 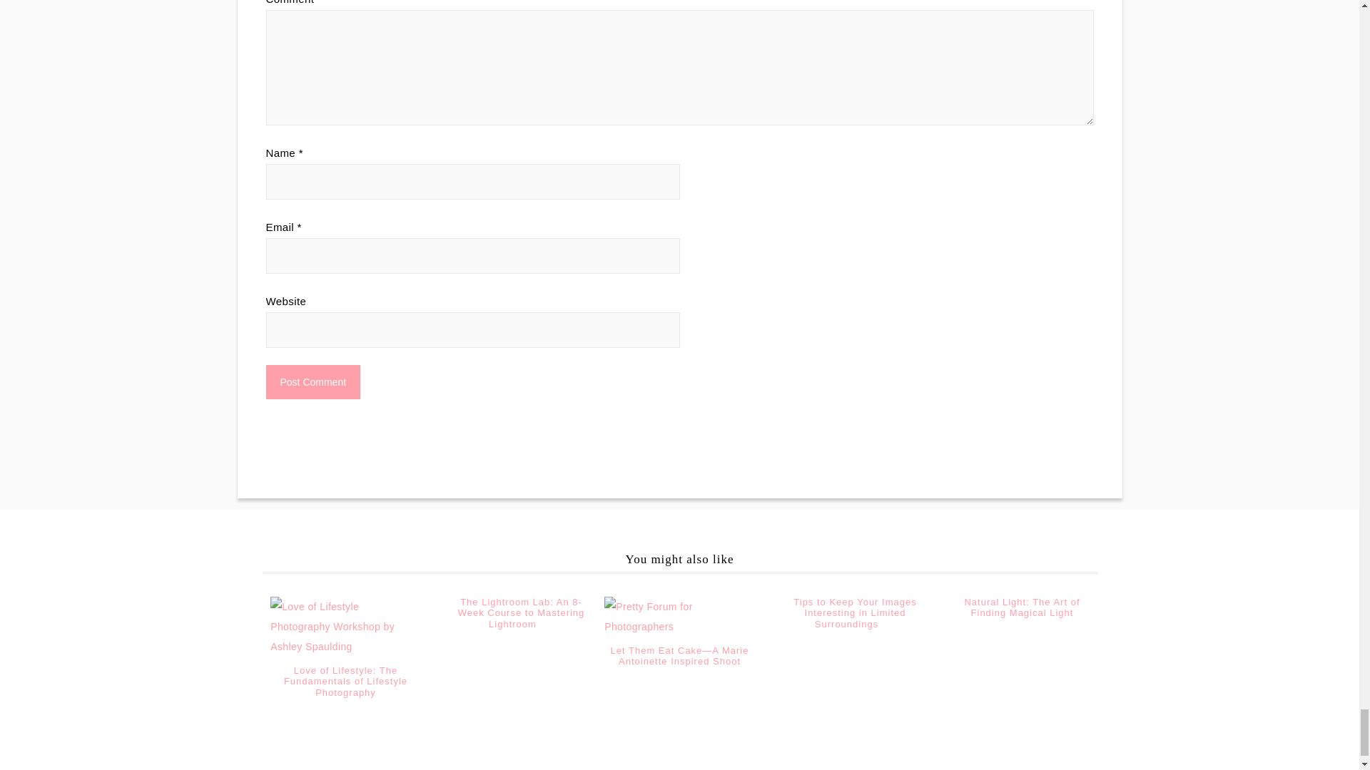 I want to click on Post Comment, so click(x=313, y=382).